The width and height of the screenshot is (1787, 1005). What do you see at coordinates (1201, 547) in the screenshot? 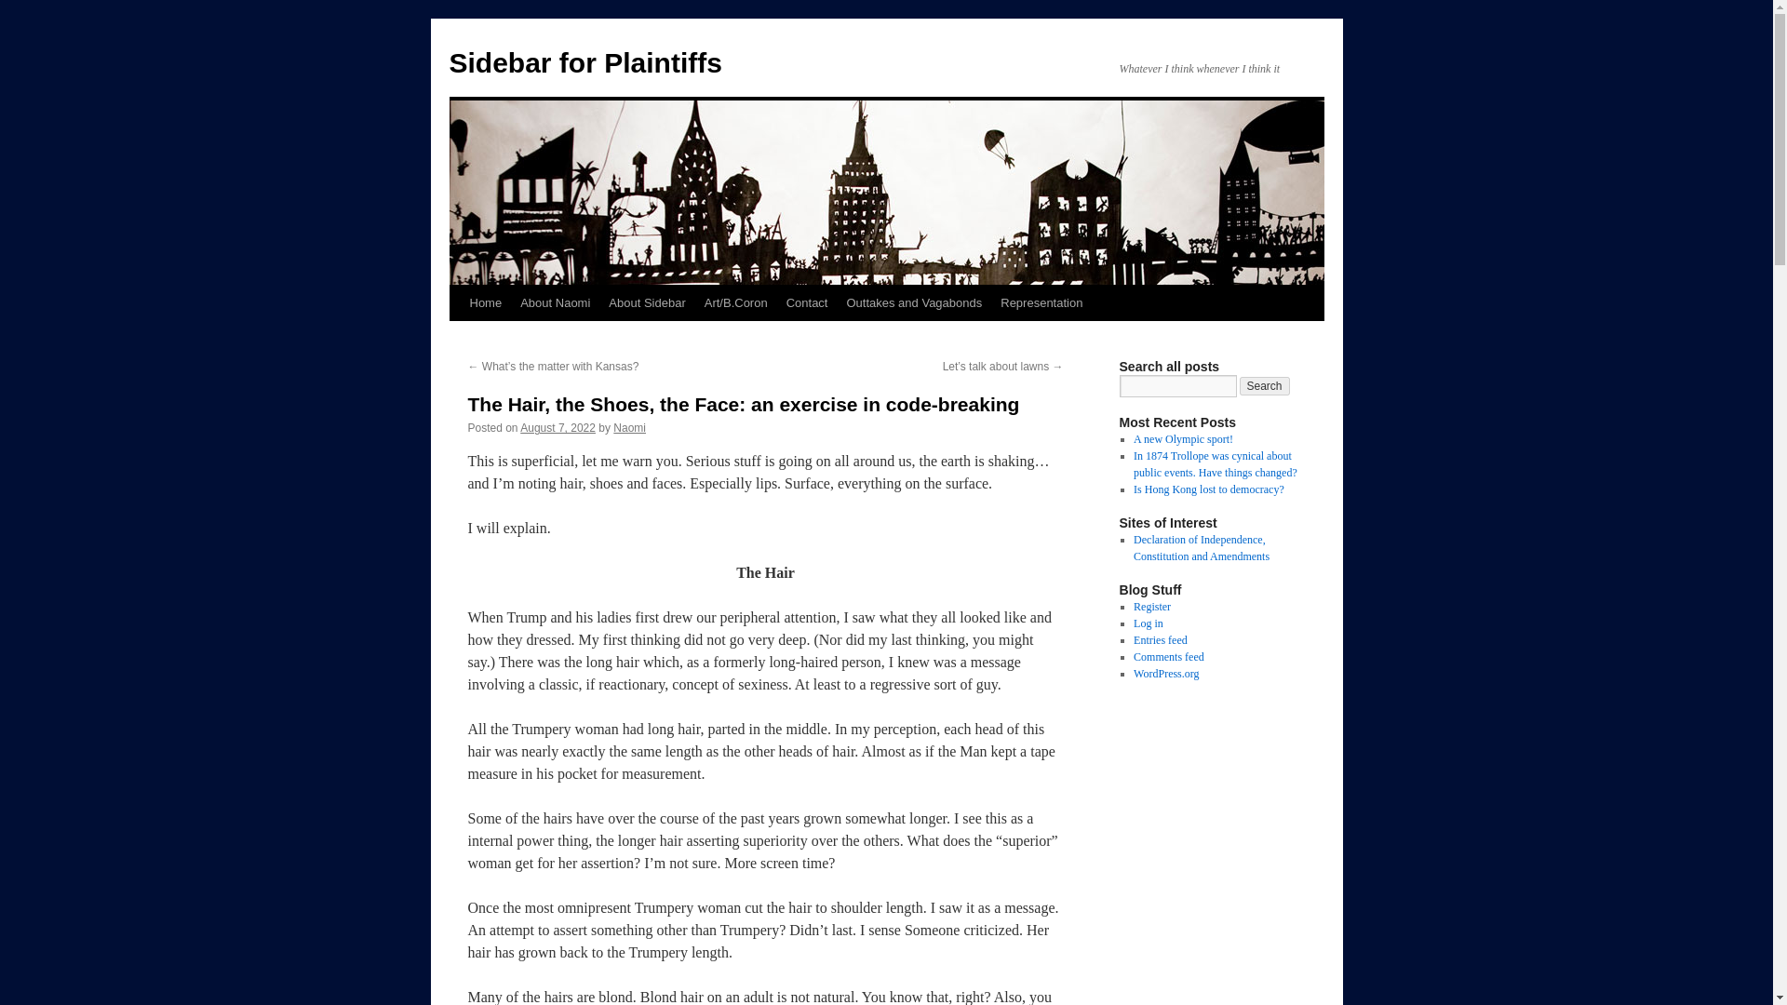
I see `The entire text of the Declaration of Independence` at bounding box center [1201, 547].